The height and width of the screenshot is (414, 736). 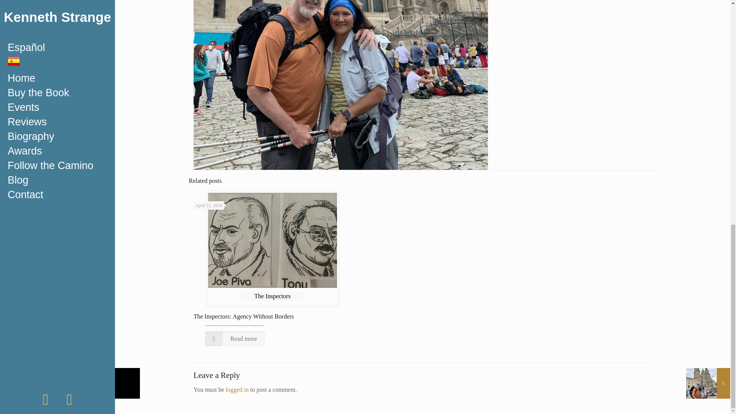 I want to click on logged in, so click(x=237, y=389).